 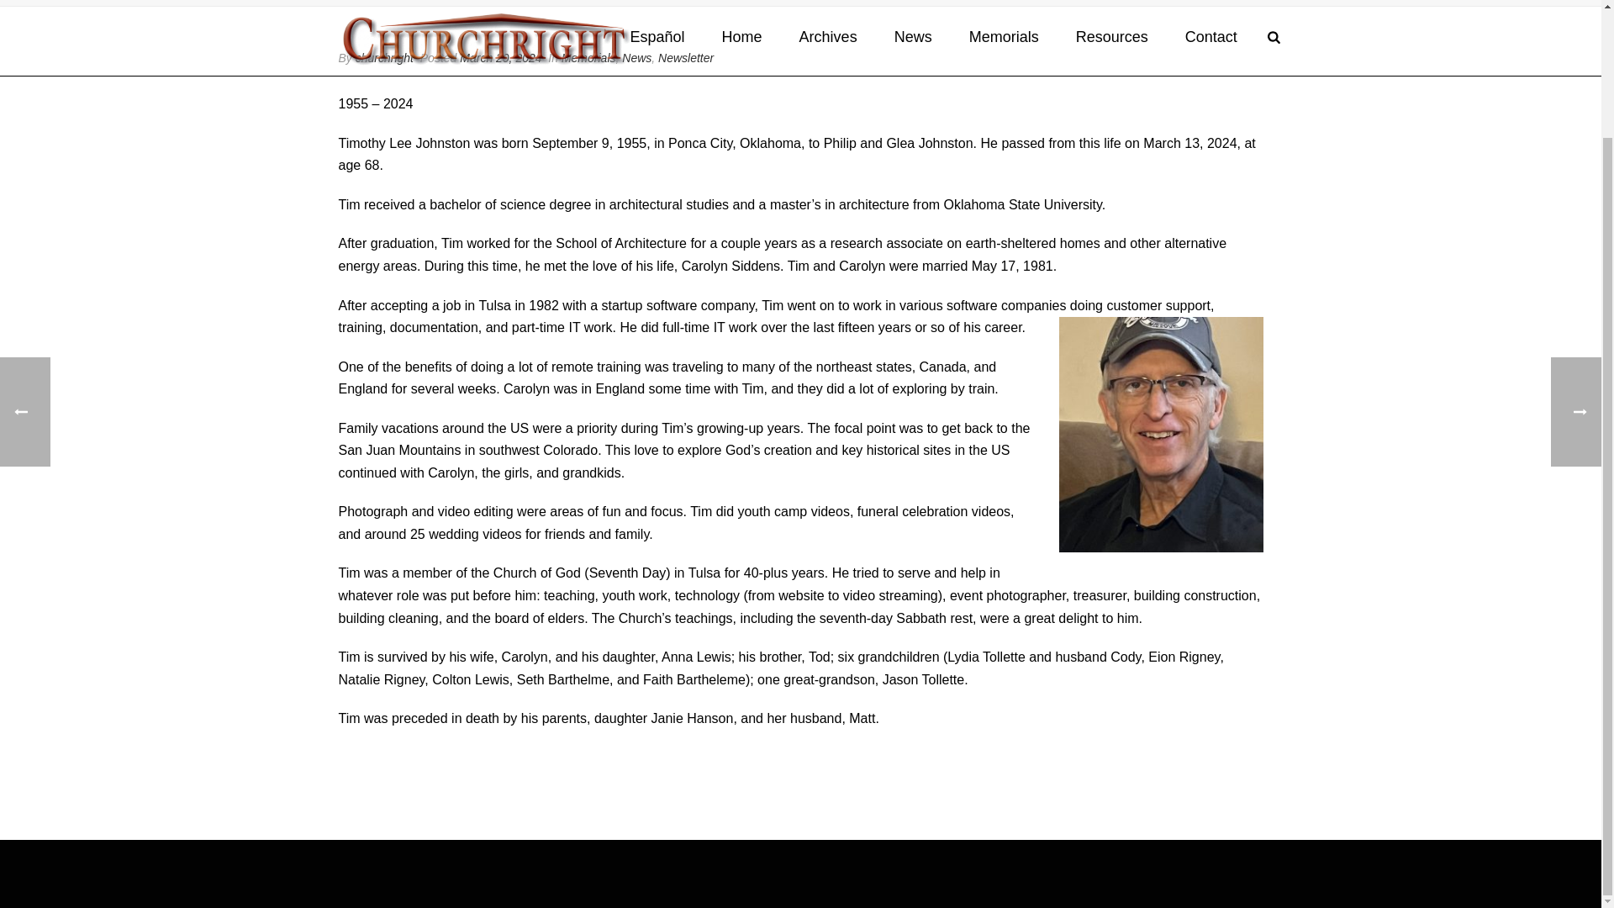 What do you see at coordinates (383, 57) in the screenshot?
I see `Posts by churchright` at bounding box center [383, 57].